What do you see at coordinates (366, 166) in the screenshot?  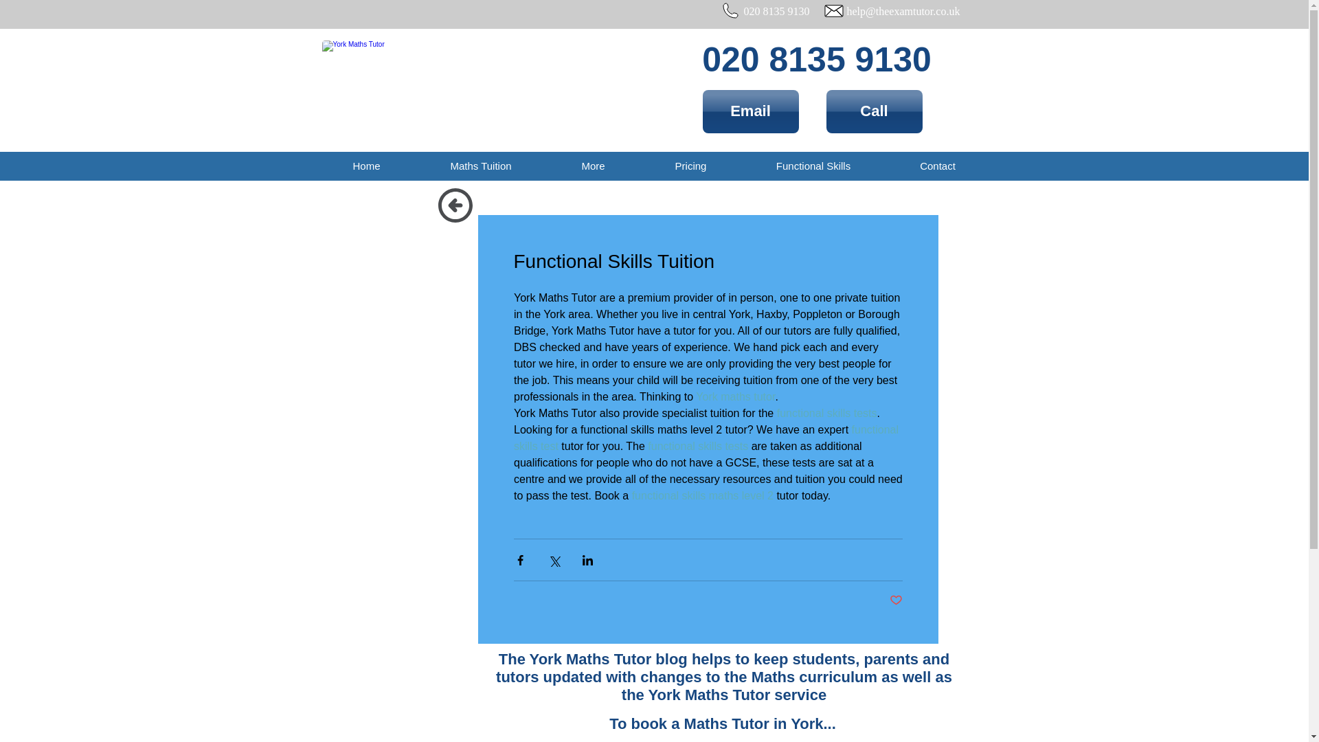 I see `Home` at bounding box center [366, 166].